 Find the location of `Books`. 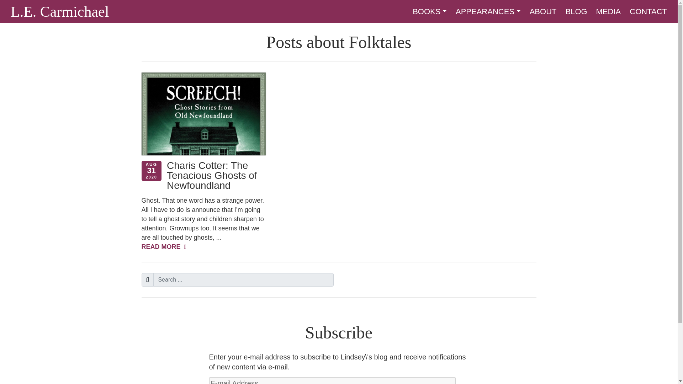

Books is located at coordinates (429, 11).